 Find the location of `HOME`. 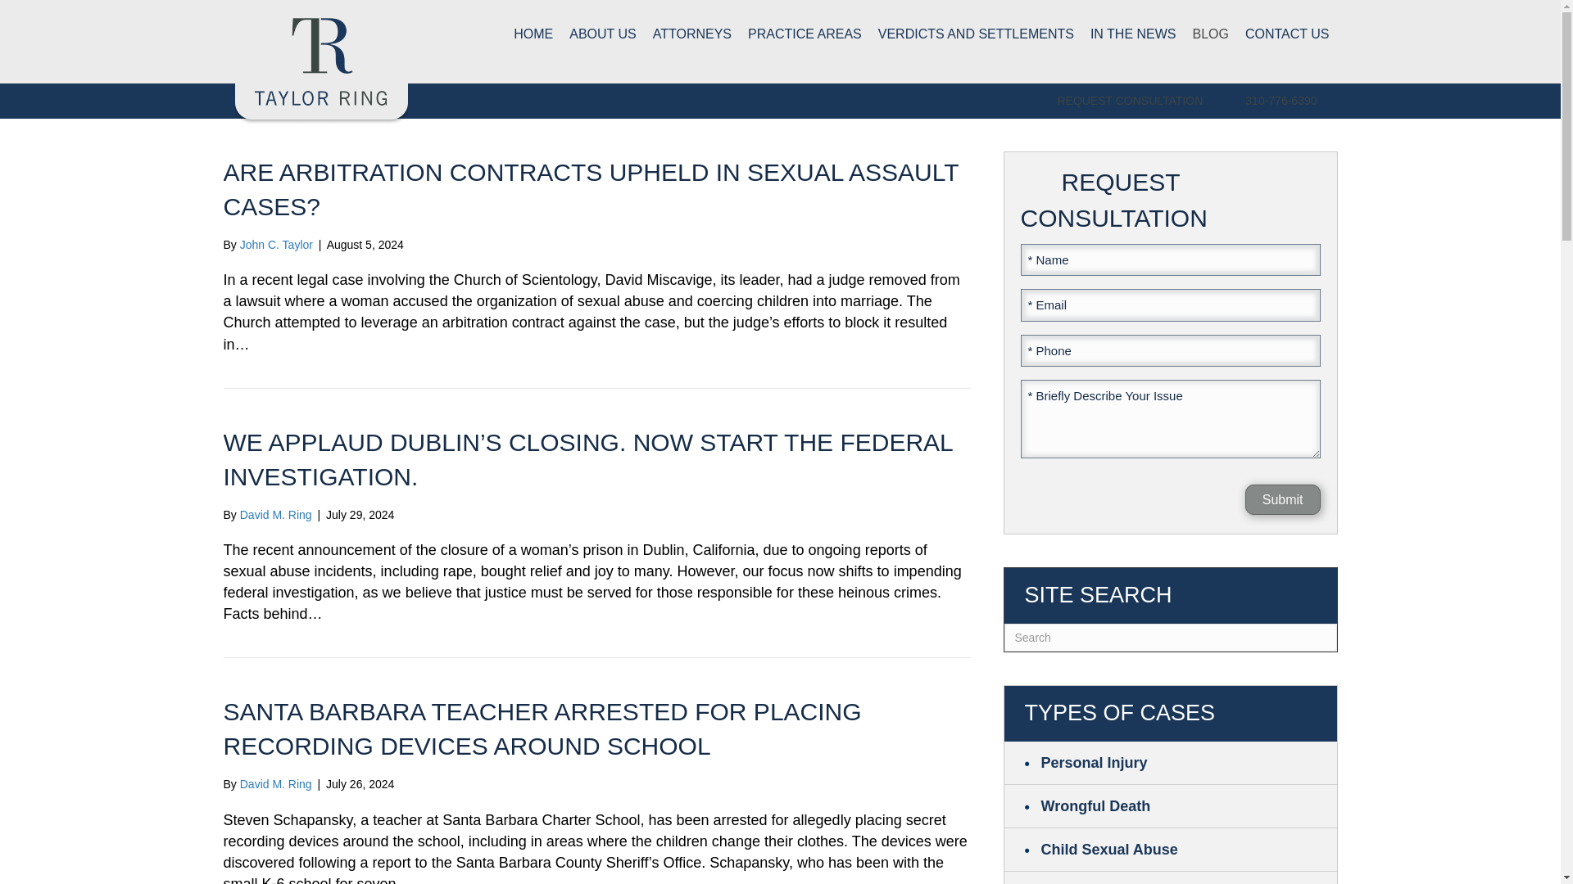

HOME is located at coordinates (533, 34).